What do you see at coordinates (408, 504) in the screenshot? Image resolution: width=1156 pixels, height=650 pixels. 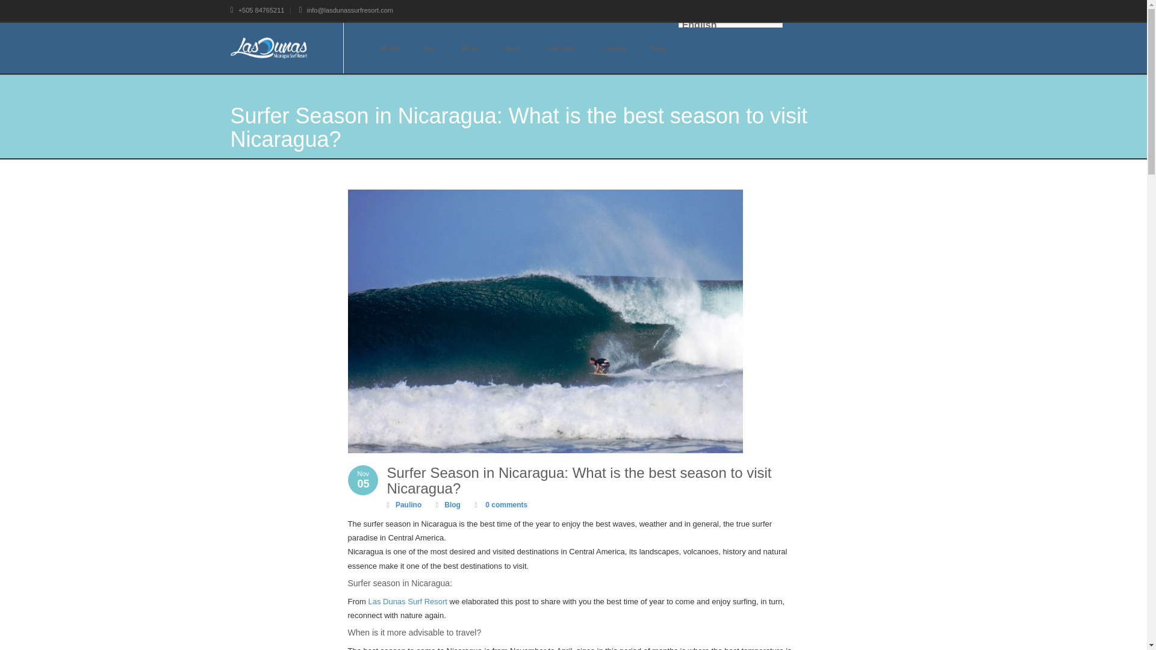 I see `Posts by Paulino` at bounding box center [408, 504].